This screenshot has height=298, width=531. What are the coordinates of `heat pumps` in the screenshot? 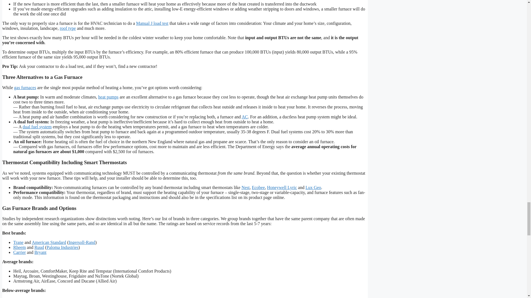 It's located at (108, 97).